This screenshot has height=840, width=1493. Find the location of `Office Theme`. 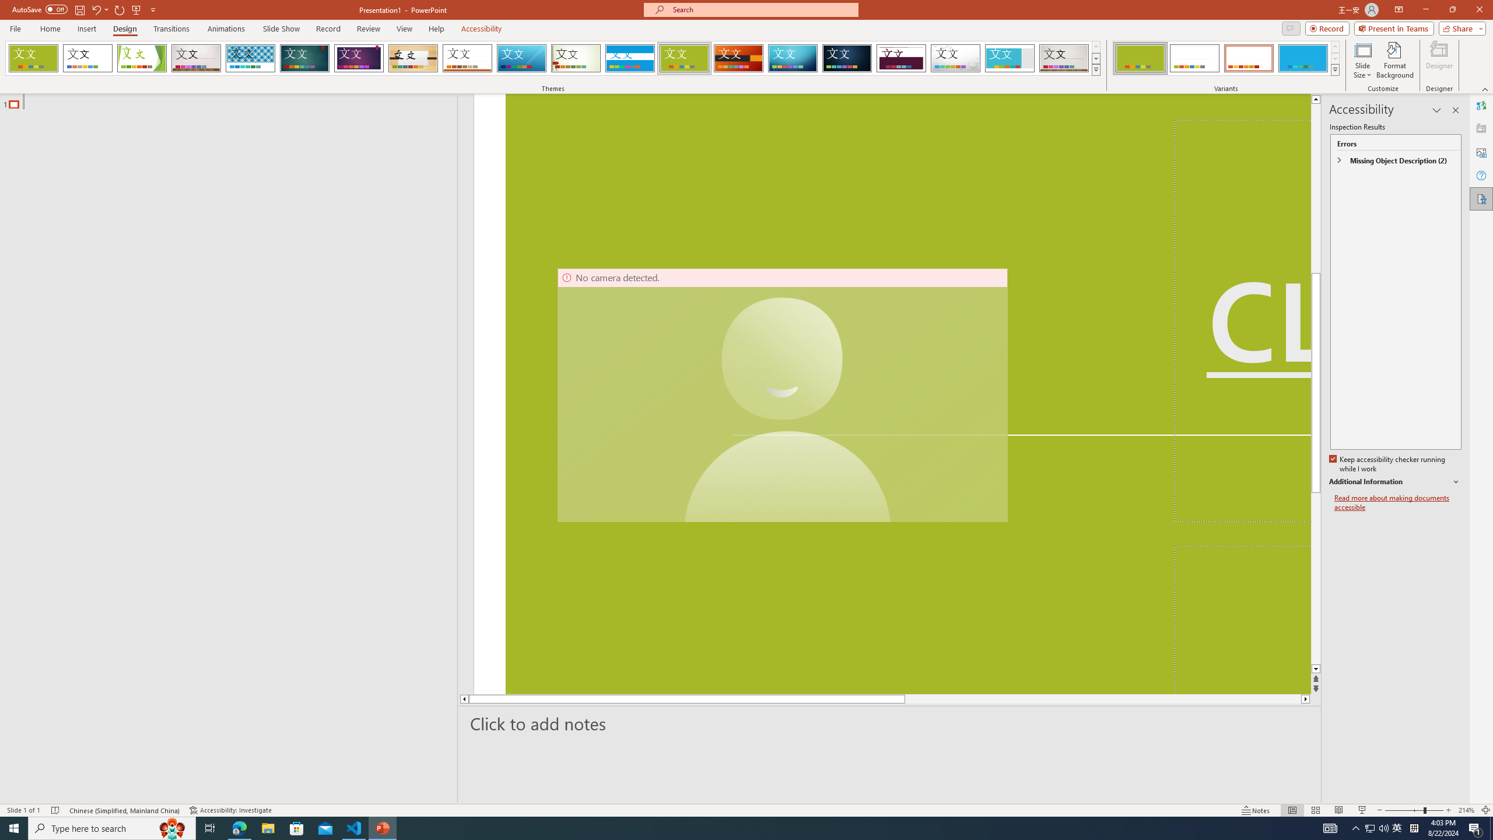

Office Theme is located at coordinates (87, 58).